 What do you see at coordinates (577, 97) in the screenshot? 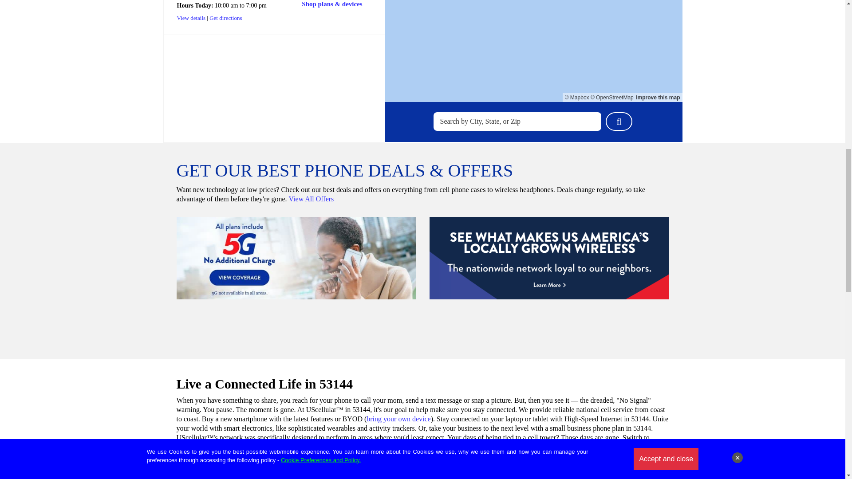
I see `Mapbox` at bounding box center [577, 97].